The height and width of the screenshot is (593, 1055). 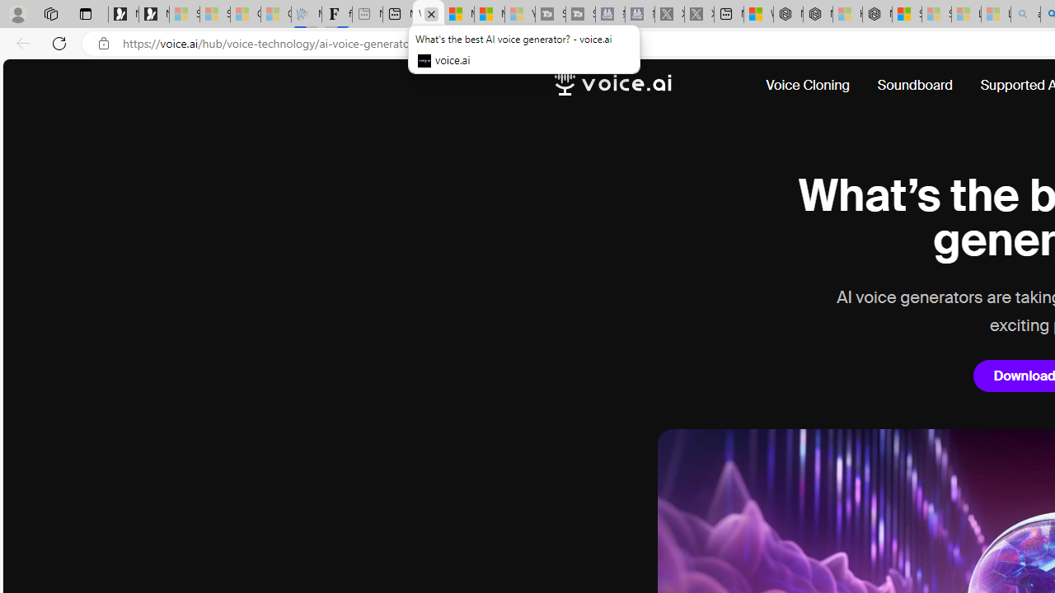 I want to click on Nordace - Nordace Siena Is Not An Ordinary Backpack, so click(x=877, y=15).